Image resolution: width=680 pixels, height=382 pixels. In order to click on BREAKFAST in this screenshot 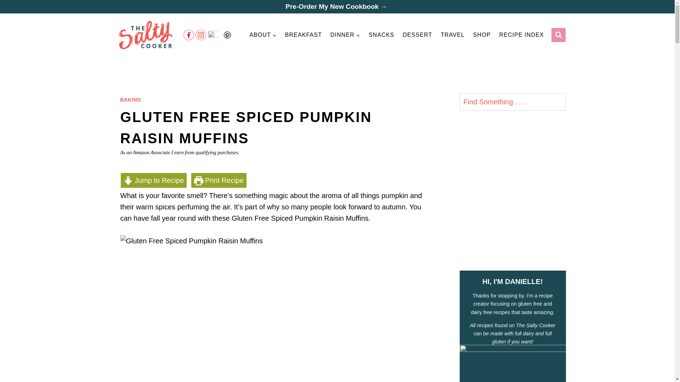, I will do `click(303, 35)`.